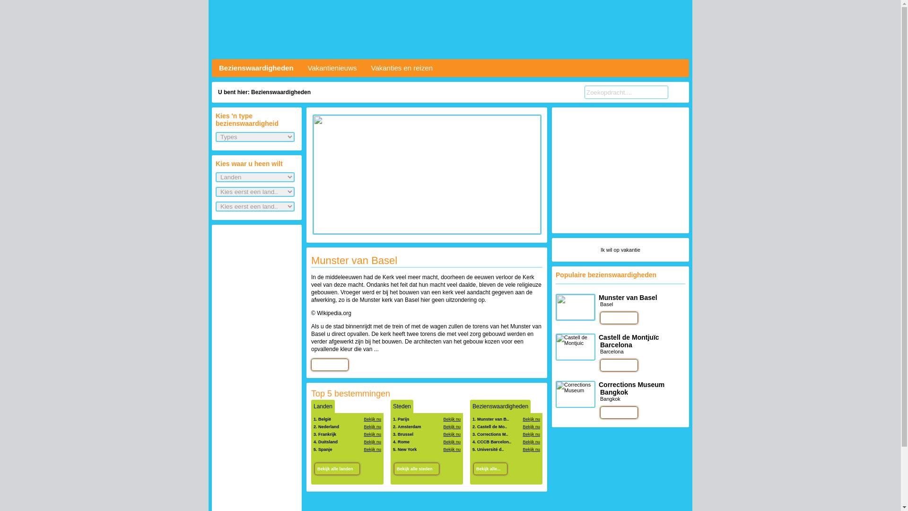  I want to click on Lees meer, so click(330, 365).